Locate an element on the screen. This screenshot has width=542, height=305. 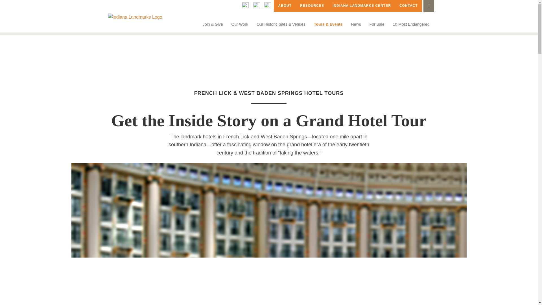
RESOURCES is located at coordinates (312, 6).